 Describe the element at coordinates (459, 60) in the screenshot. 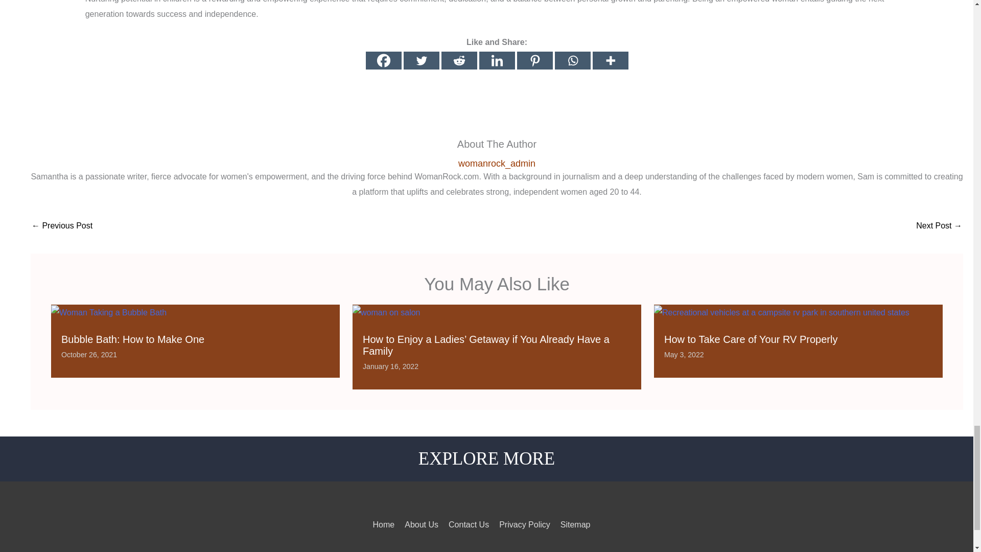

I see `Reddit` at that location.